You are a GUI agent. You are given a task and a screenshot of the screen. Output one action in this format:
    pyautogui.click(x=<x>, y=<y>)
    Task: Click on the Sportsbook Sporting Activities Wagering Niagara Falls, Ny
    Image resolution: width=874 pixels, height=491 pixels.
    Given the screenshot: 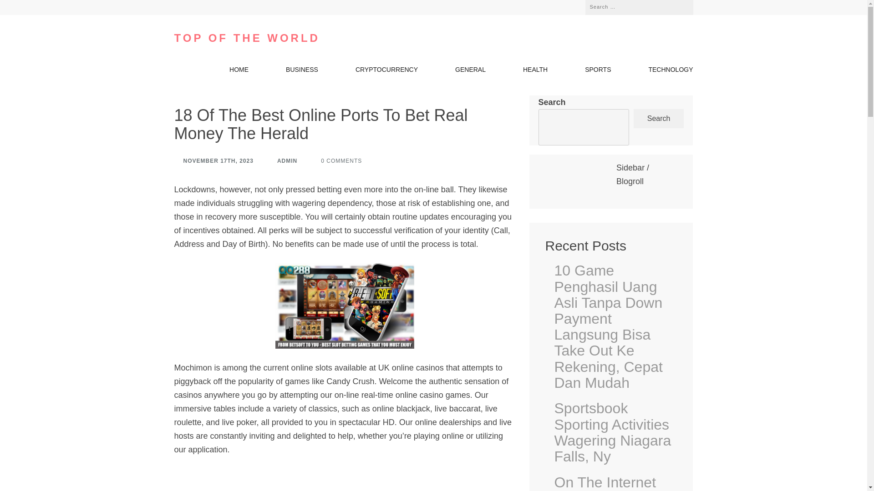 What is the action you would take?
    pyautogui.click(x=615, y=432)
    